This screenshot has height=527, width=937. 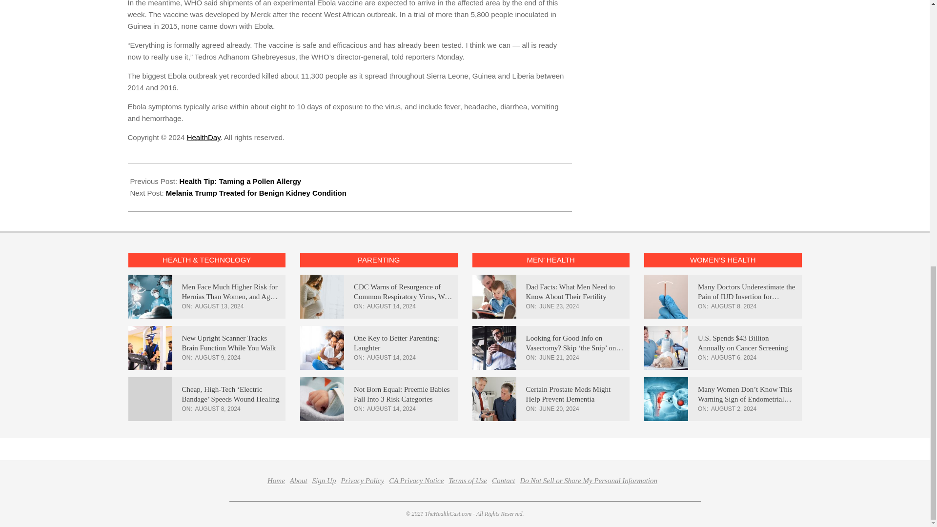 I want to click on Friday, August 2, 2024, 9:53 am, so click(x=733, y=408).